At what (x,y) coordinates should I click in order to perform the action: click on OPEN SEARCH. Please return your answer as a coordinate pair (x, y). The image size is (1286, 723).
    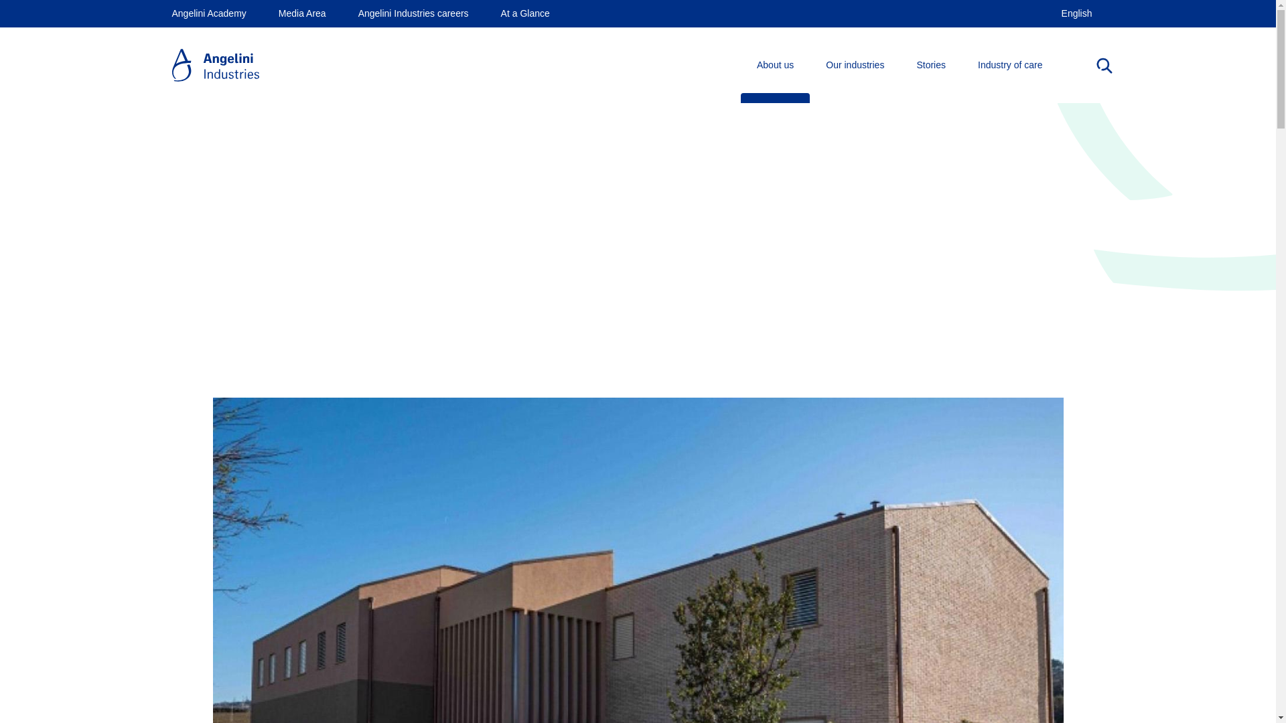
    Looking at the image, I should click on (1104, 66).